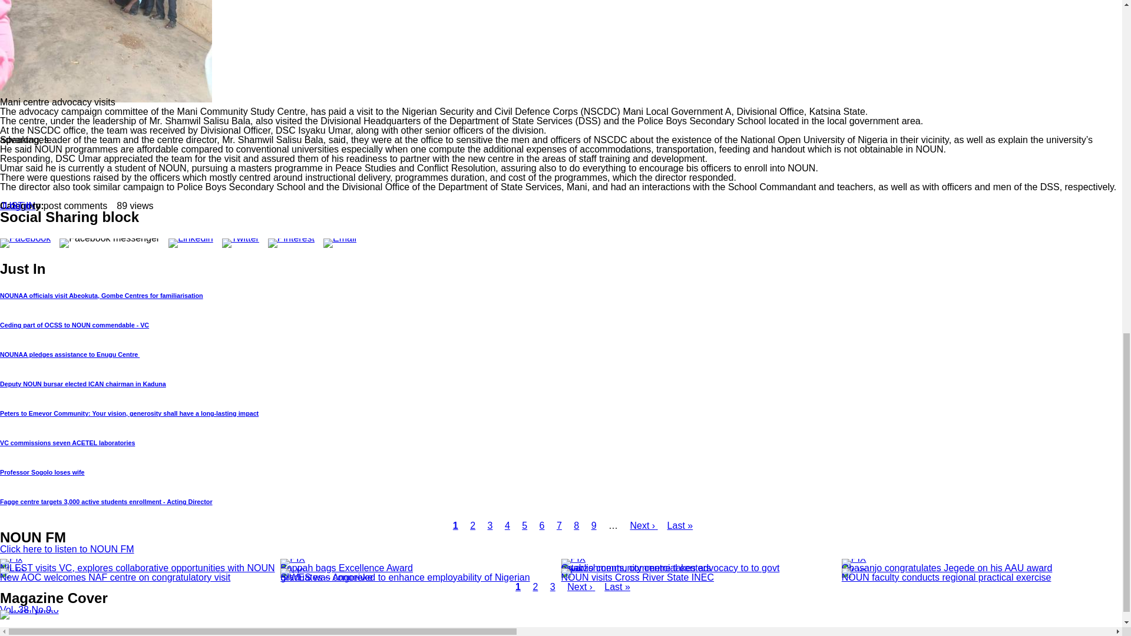 The height and width of the screenshot is (636, 1131). Describe the element at coordinates (291, 238) in the screenshot. I see `Pinterest` at that location.